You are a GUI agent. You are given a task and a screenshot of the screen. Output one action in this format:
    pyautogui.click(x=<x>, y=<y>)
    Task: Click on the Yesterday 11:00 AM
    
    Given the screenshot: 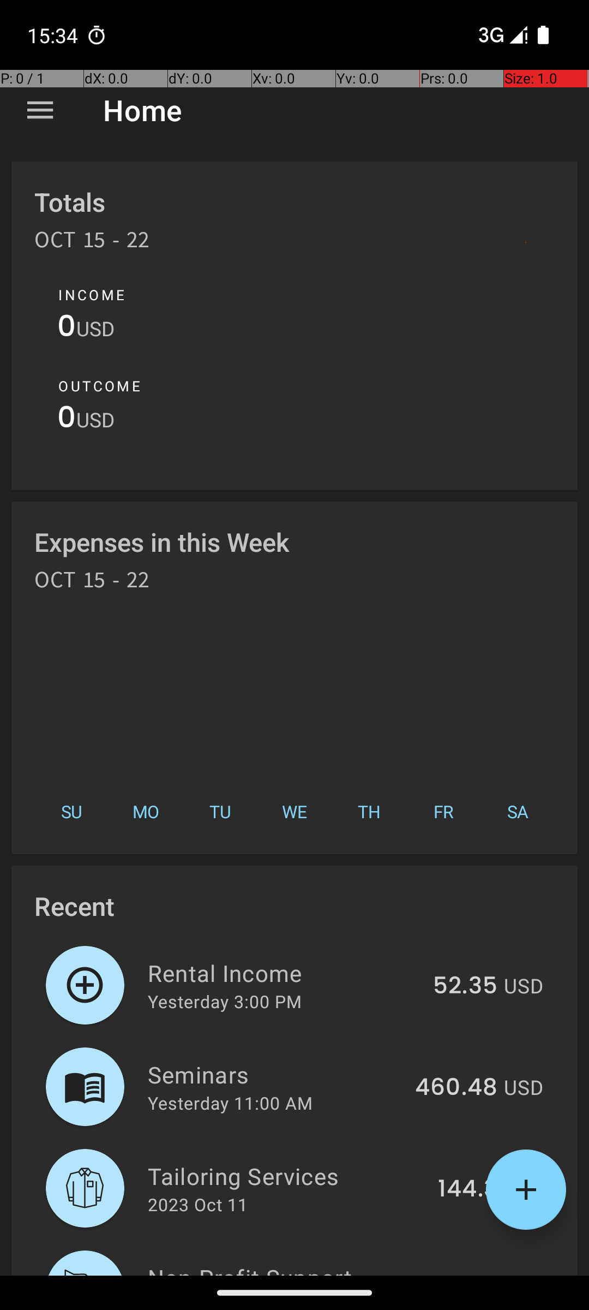 What is the action you would take?
    pyautogui.click(x=230, y=1103)
    